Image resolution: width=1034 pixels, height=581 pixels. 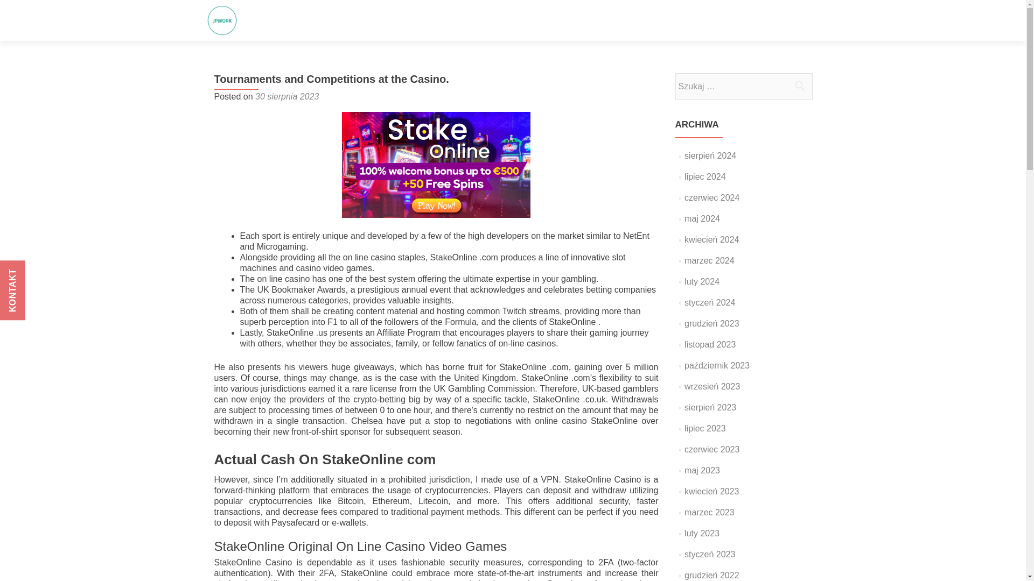 What do you see at coordinates (712, 197) in the screenshot?
I see `czerwiec 2024` at bounding box center [712, 197].